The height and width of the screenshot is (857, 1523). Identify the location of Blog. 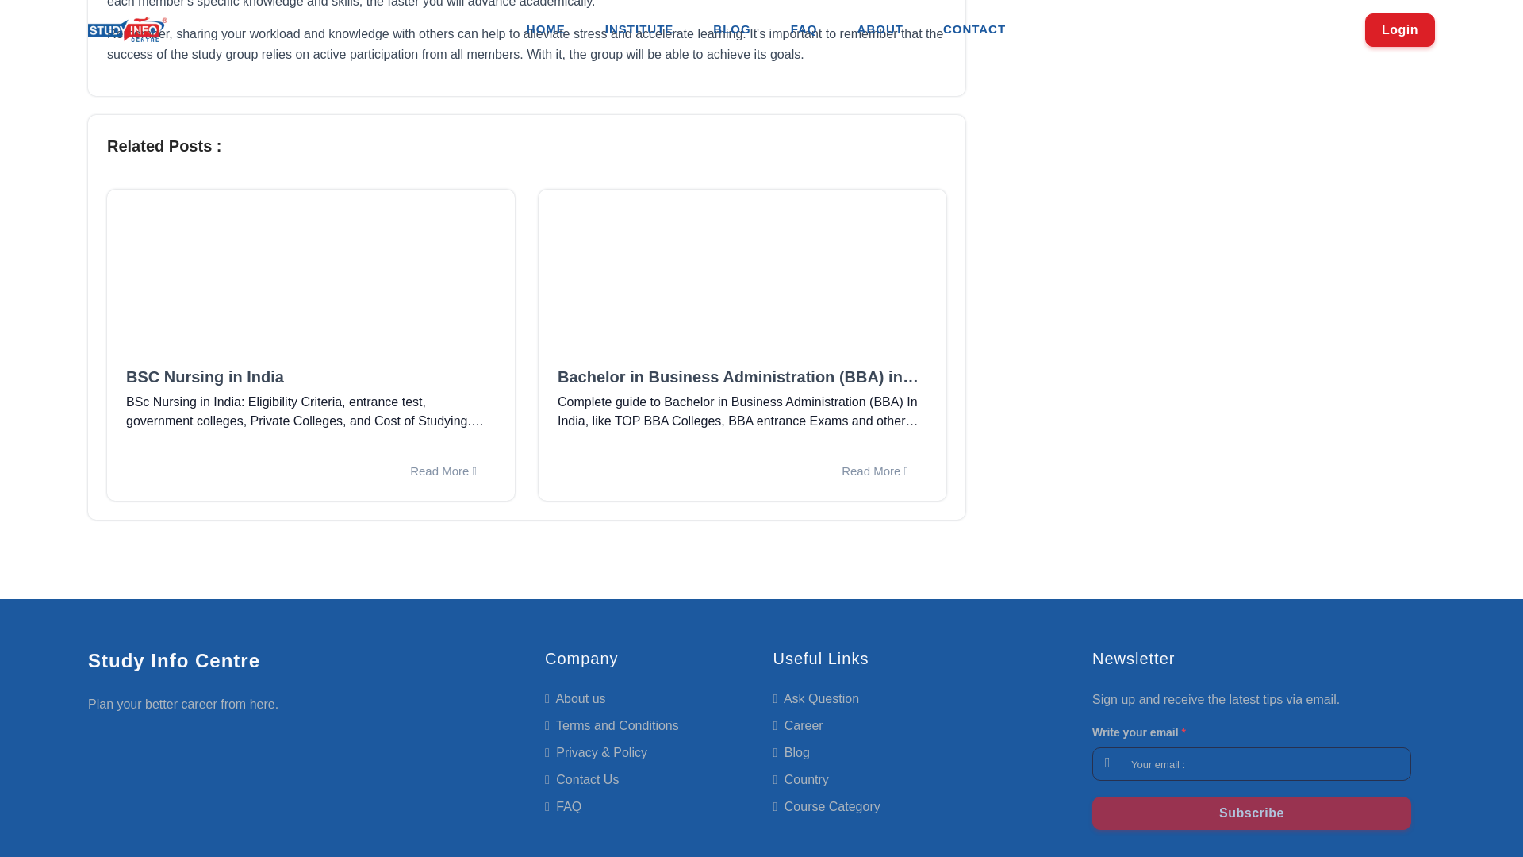
(790, 752).